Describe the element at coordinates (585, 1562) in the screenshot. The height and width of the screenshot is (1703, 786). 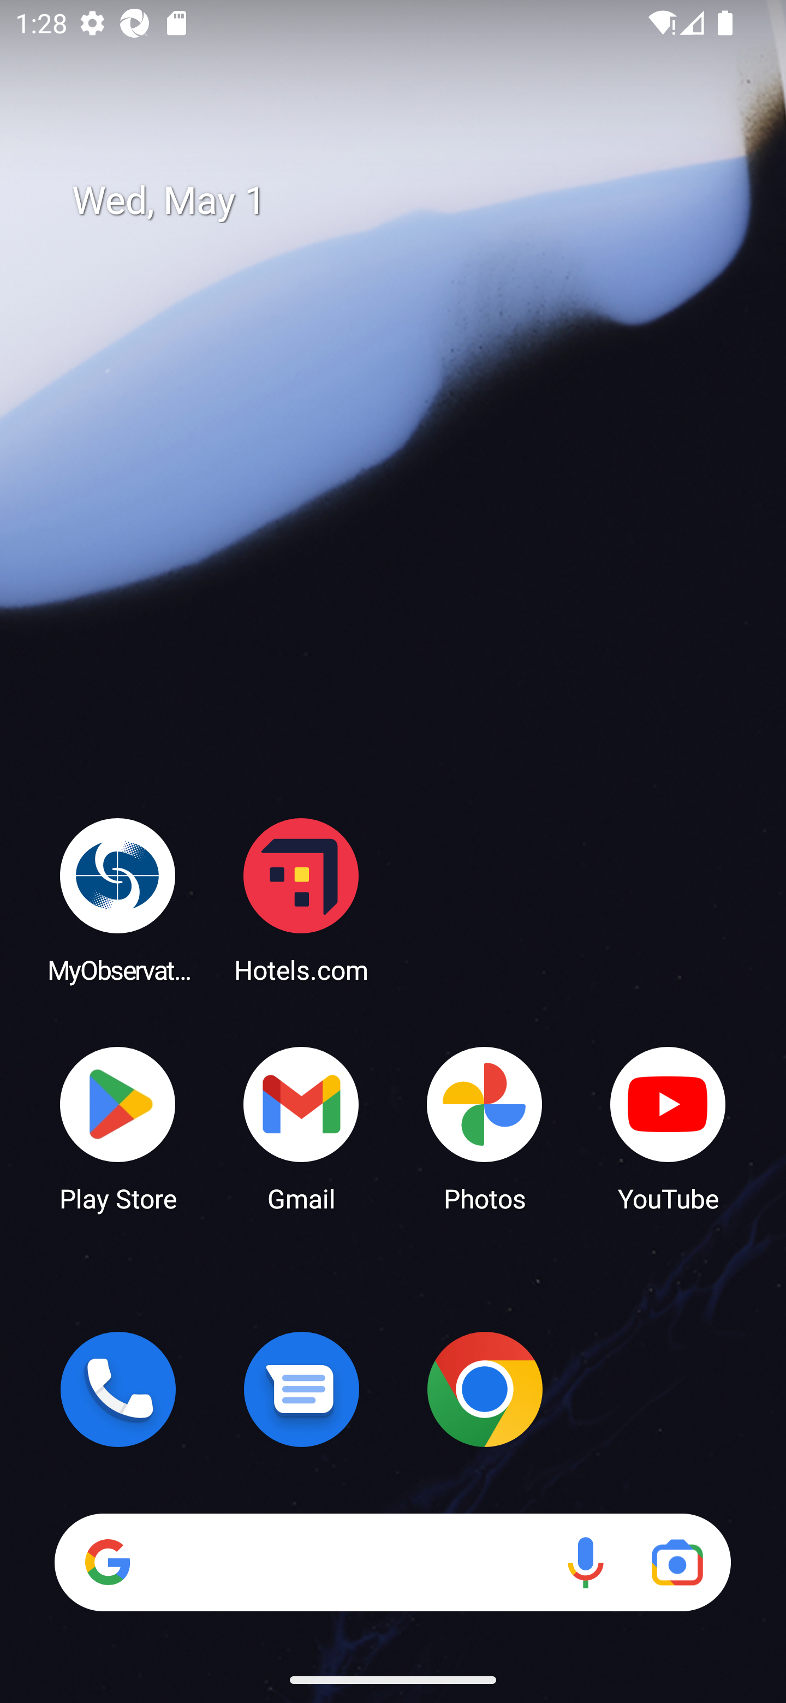
I see `Voice search` at that location.